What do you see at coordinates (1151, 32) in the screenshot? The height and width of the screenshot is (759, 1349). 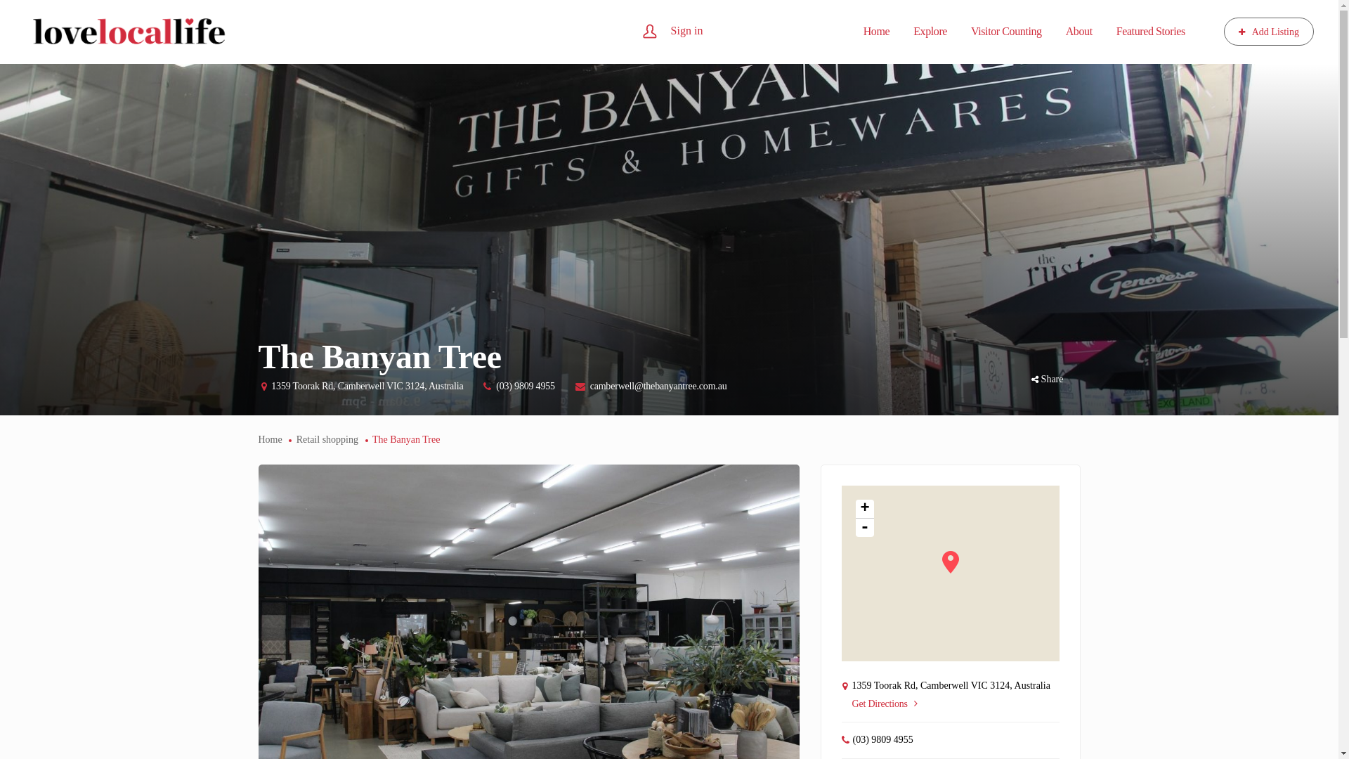 I see `Featured Stories` at bounding box center [1151, 32].